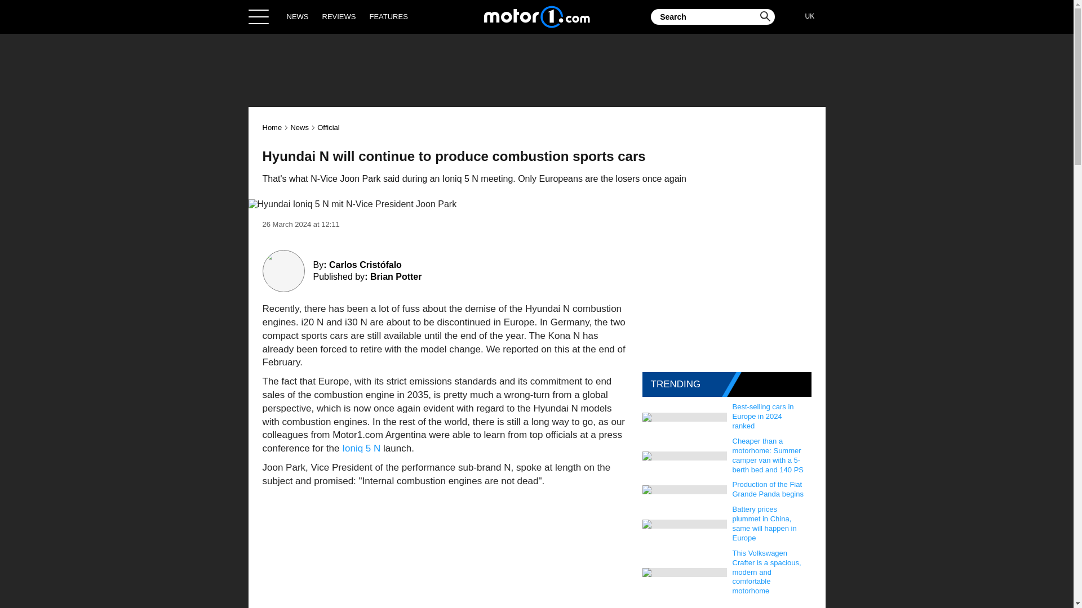 The height and width of the screenshot is (608, 1082). I want to click on Home, so click(273, 127).